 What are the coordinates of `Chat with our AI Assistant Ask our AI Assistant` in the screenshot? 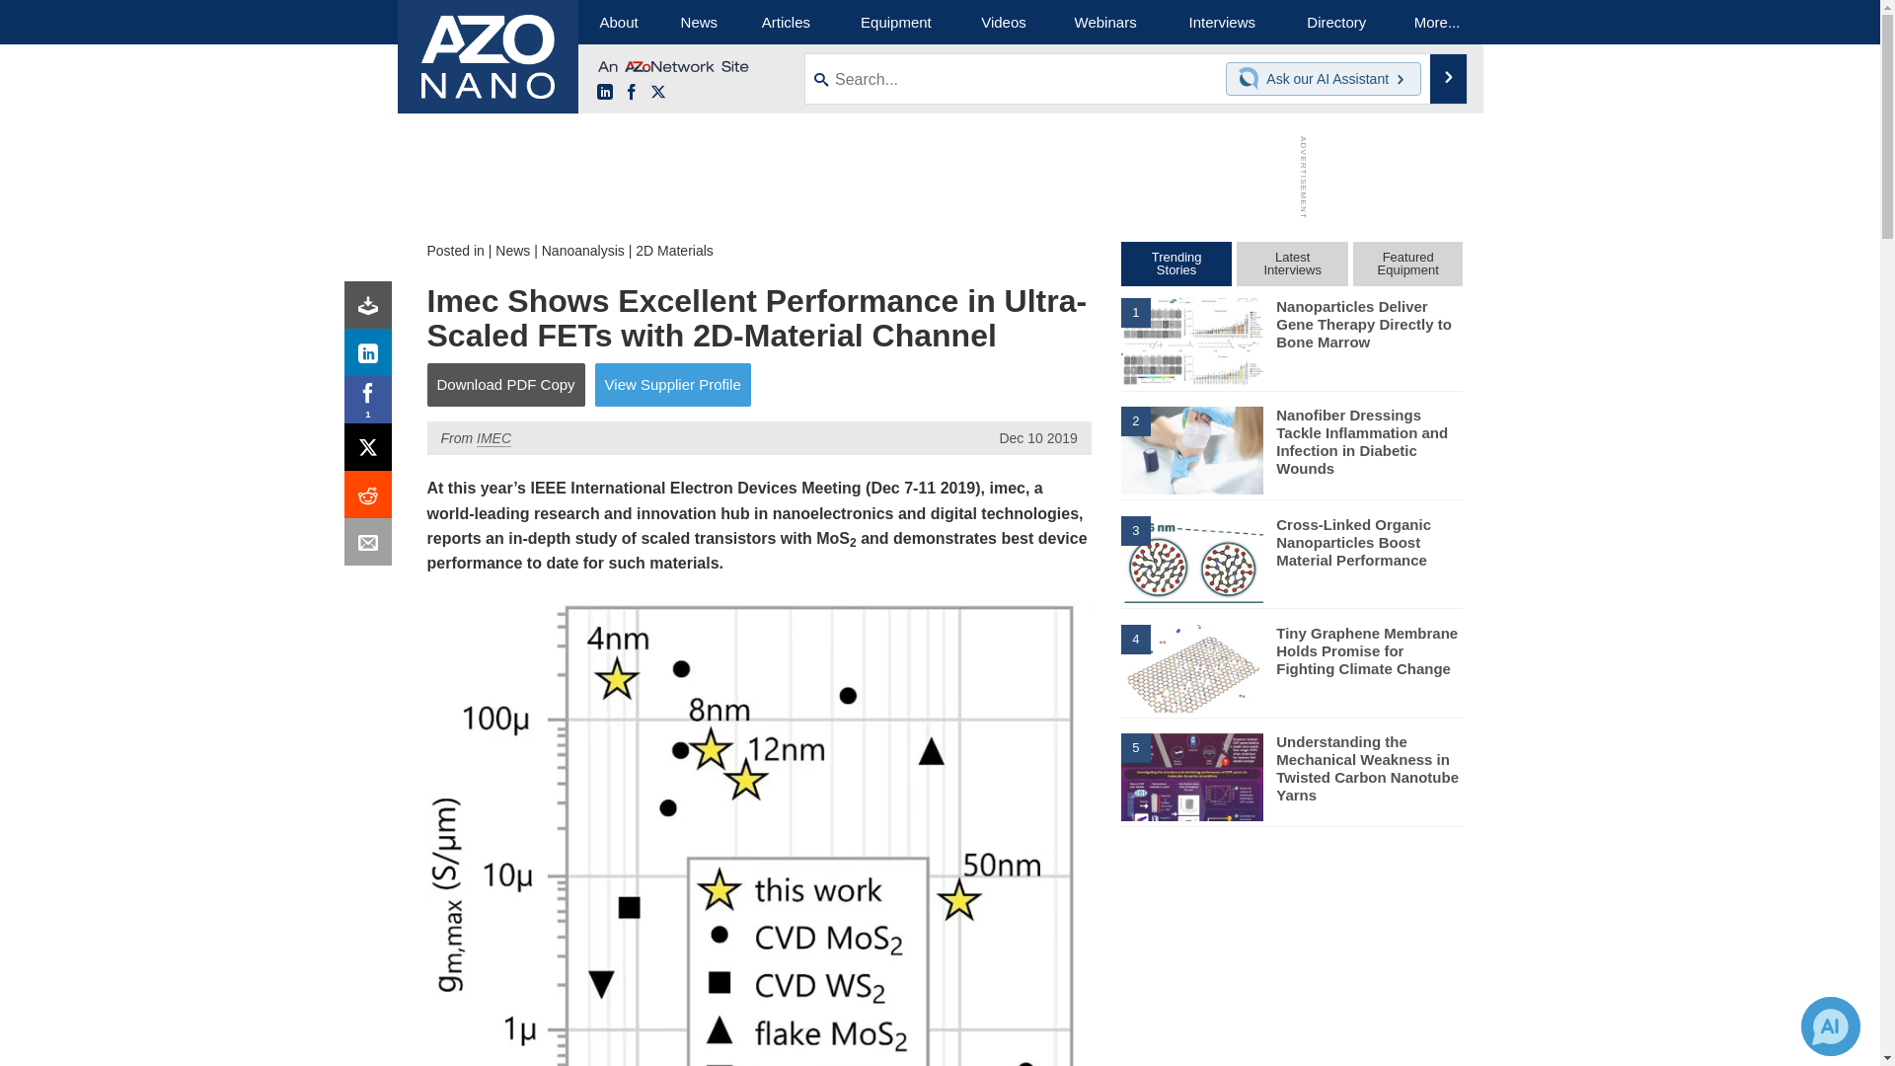 It's located at (1324, 79).